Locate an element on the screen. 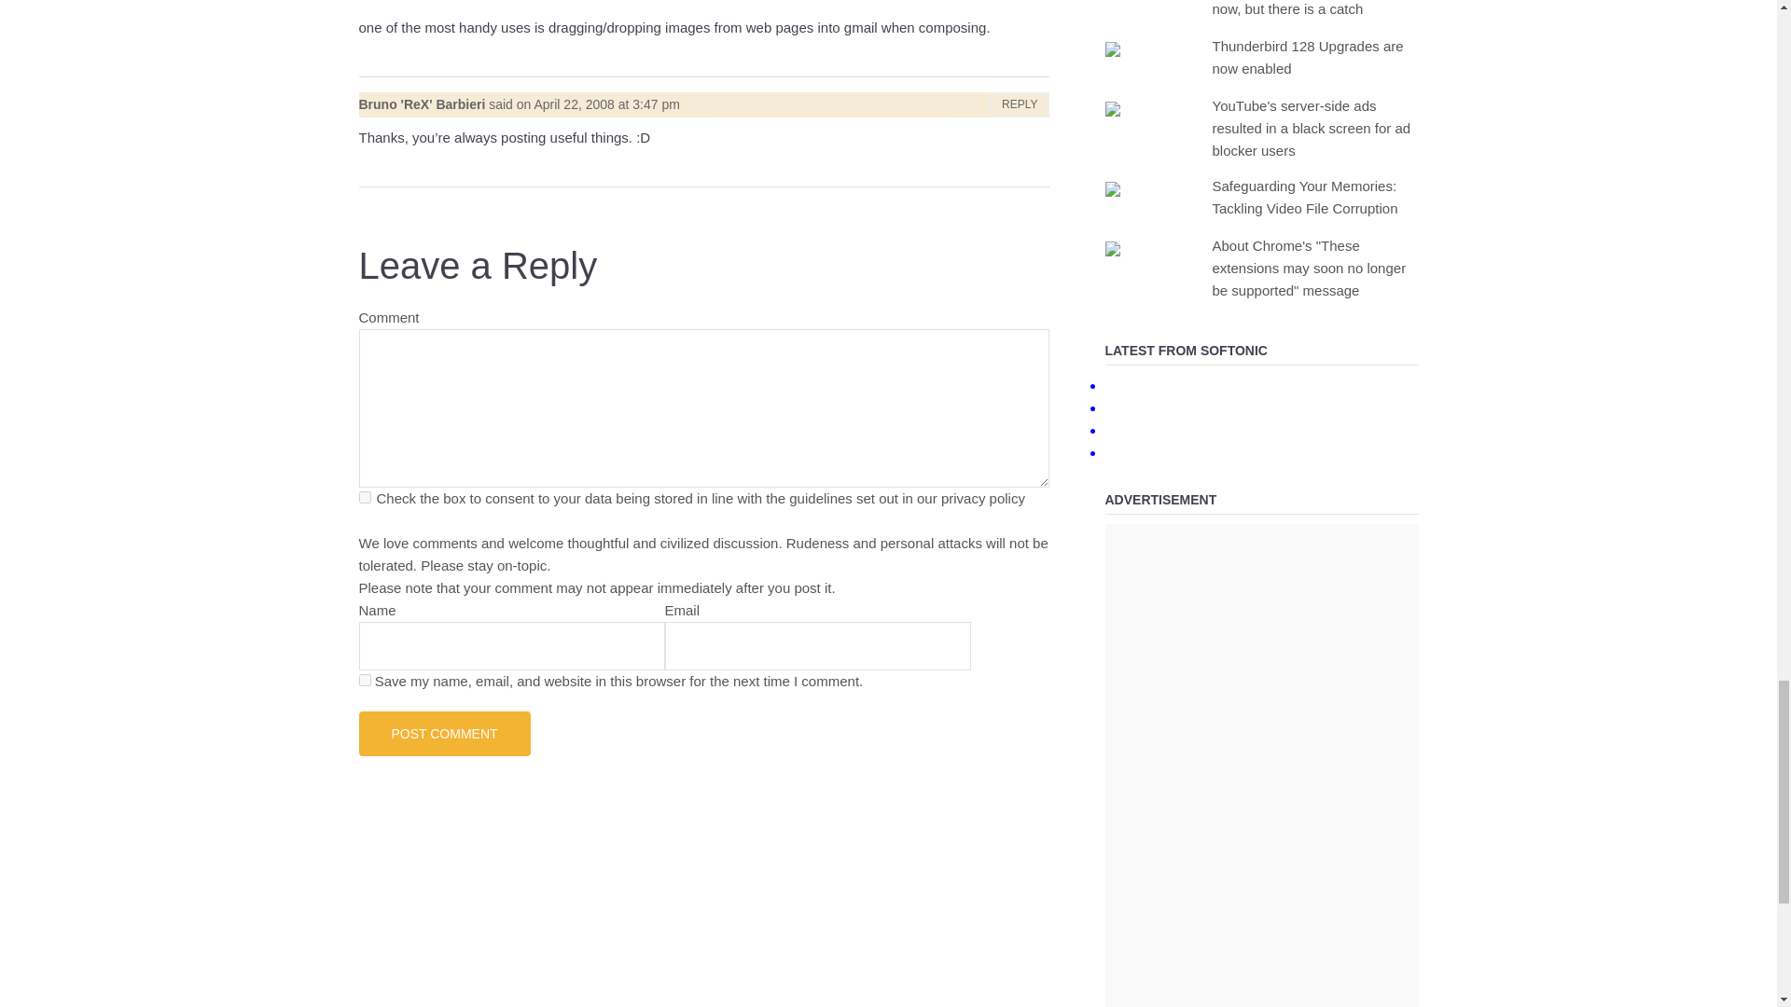 The width and height of the screenshot is (1791, 1007). yes is located at coordinates (364, 679).